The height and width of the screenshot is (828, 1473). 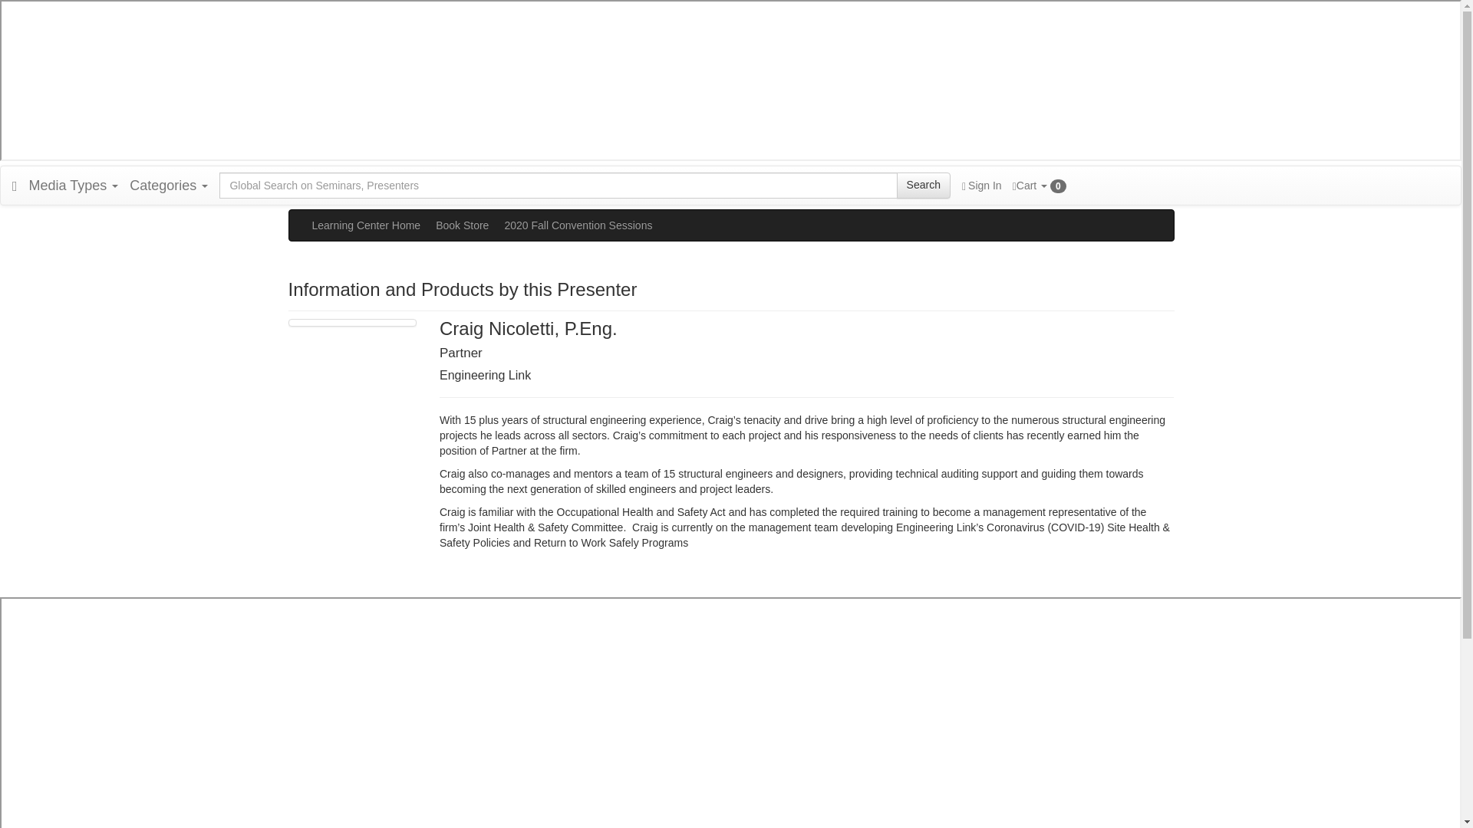 What do you see at coordinates (981, 186) in the screenshot?
I see `Sign In` at bounding box center [981, 186].